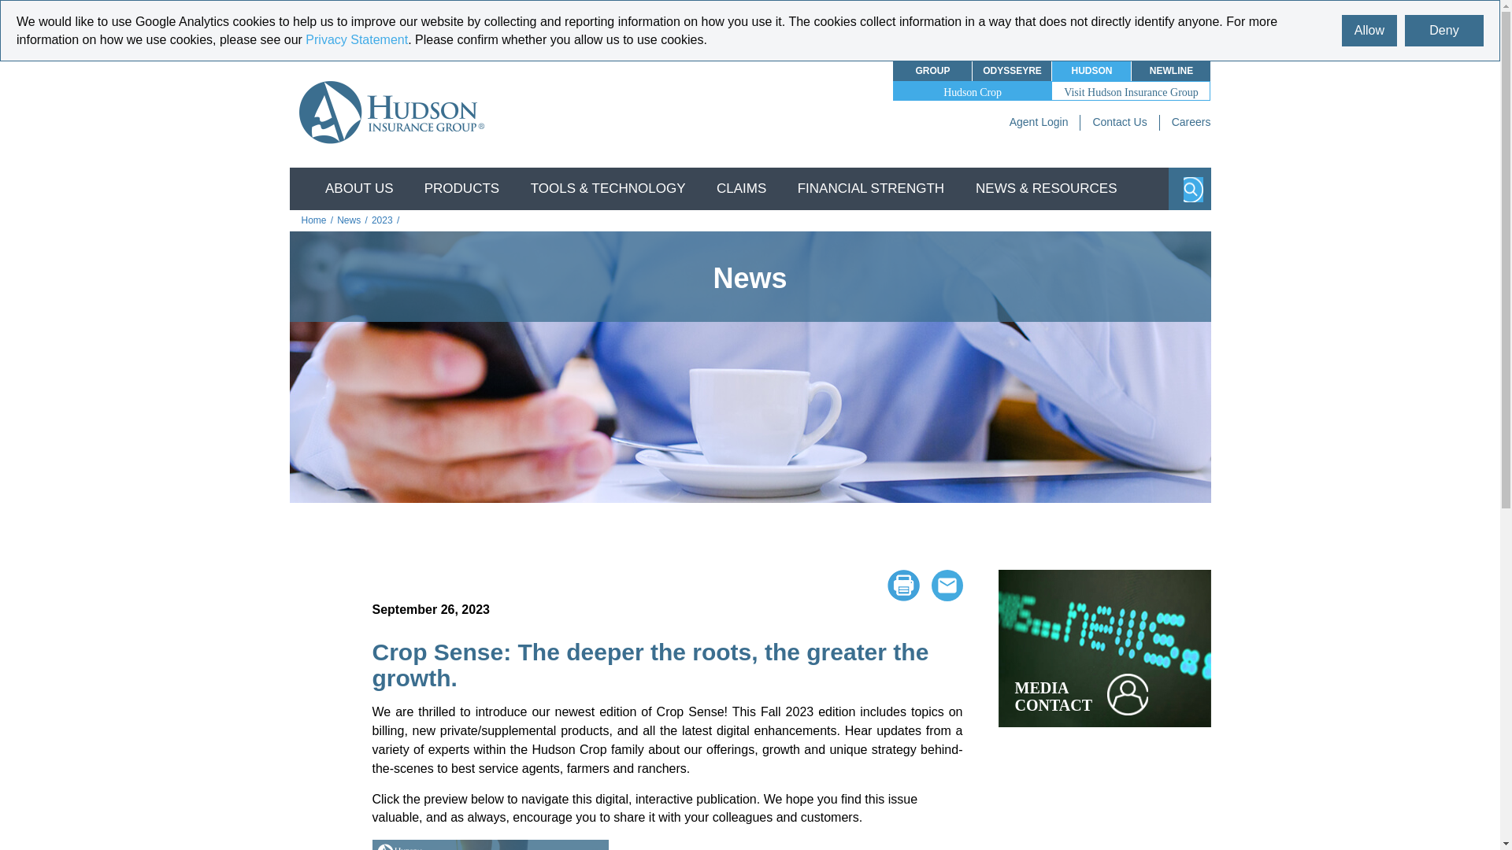  What do you see at coordinates (972, 91) in the screenshot?
I see `Hudson Crop` at bounding box center [972, 91].